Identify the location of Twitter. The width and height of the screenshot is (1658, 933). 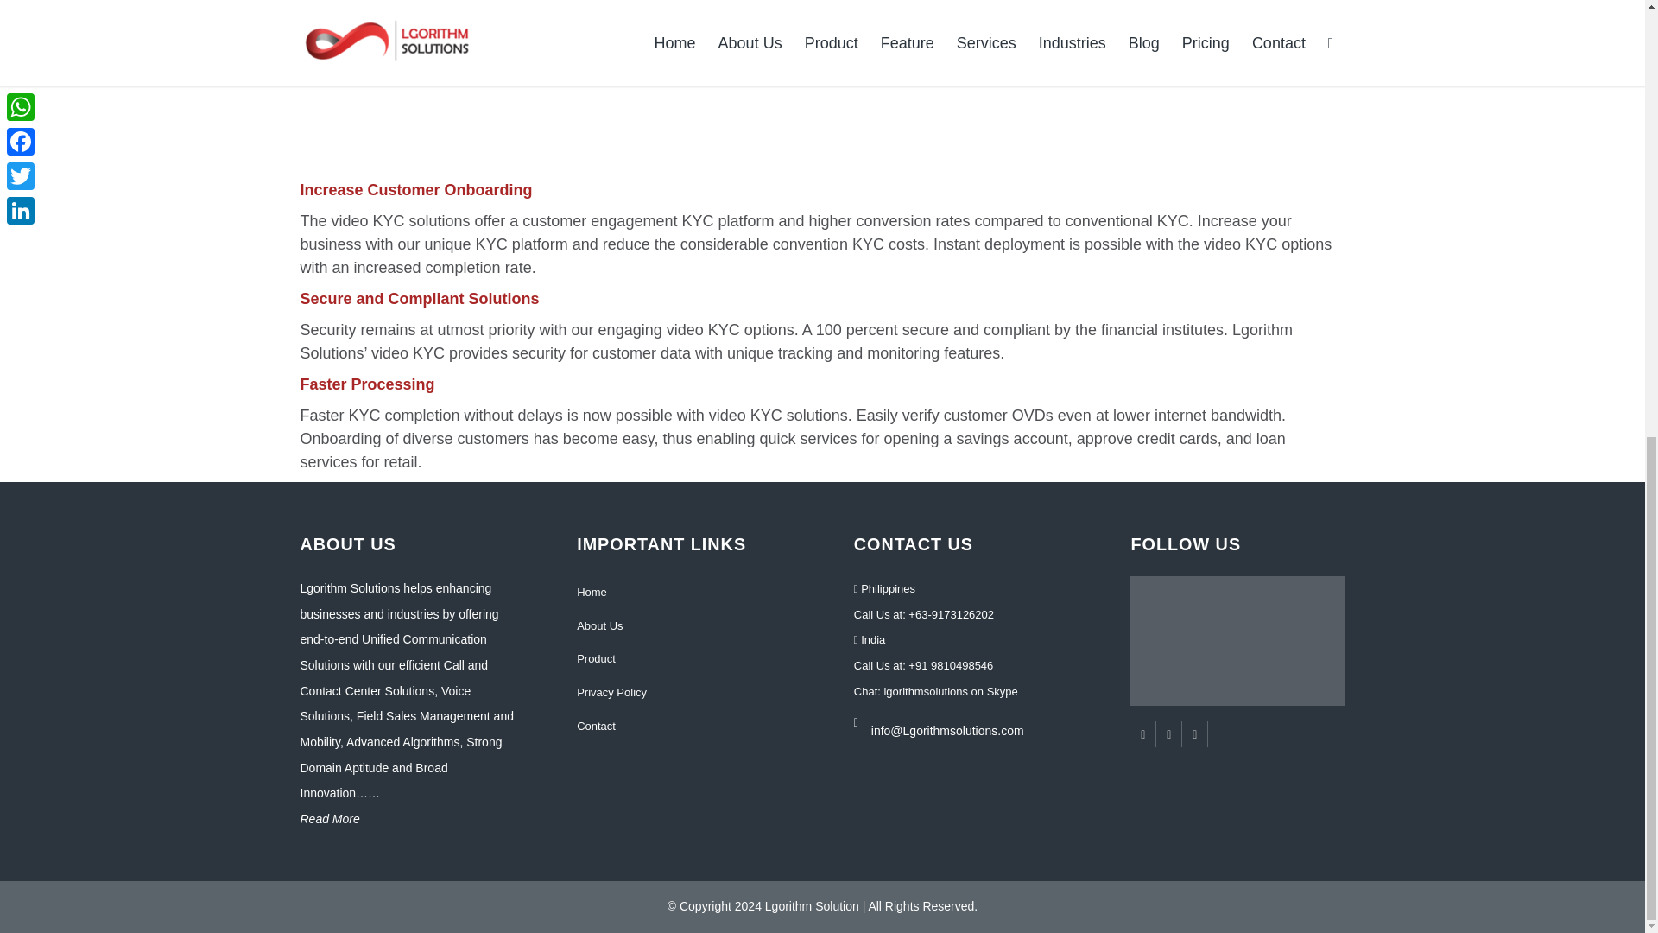
(1168, 734).